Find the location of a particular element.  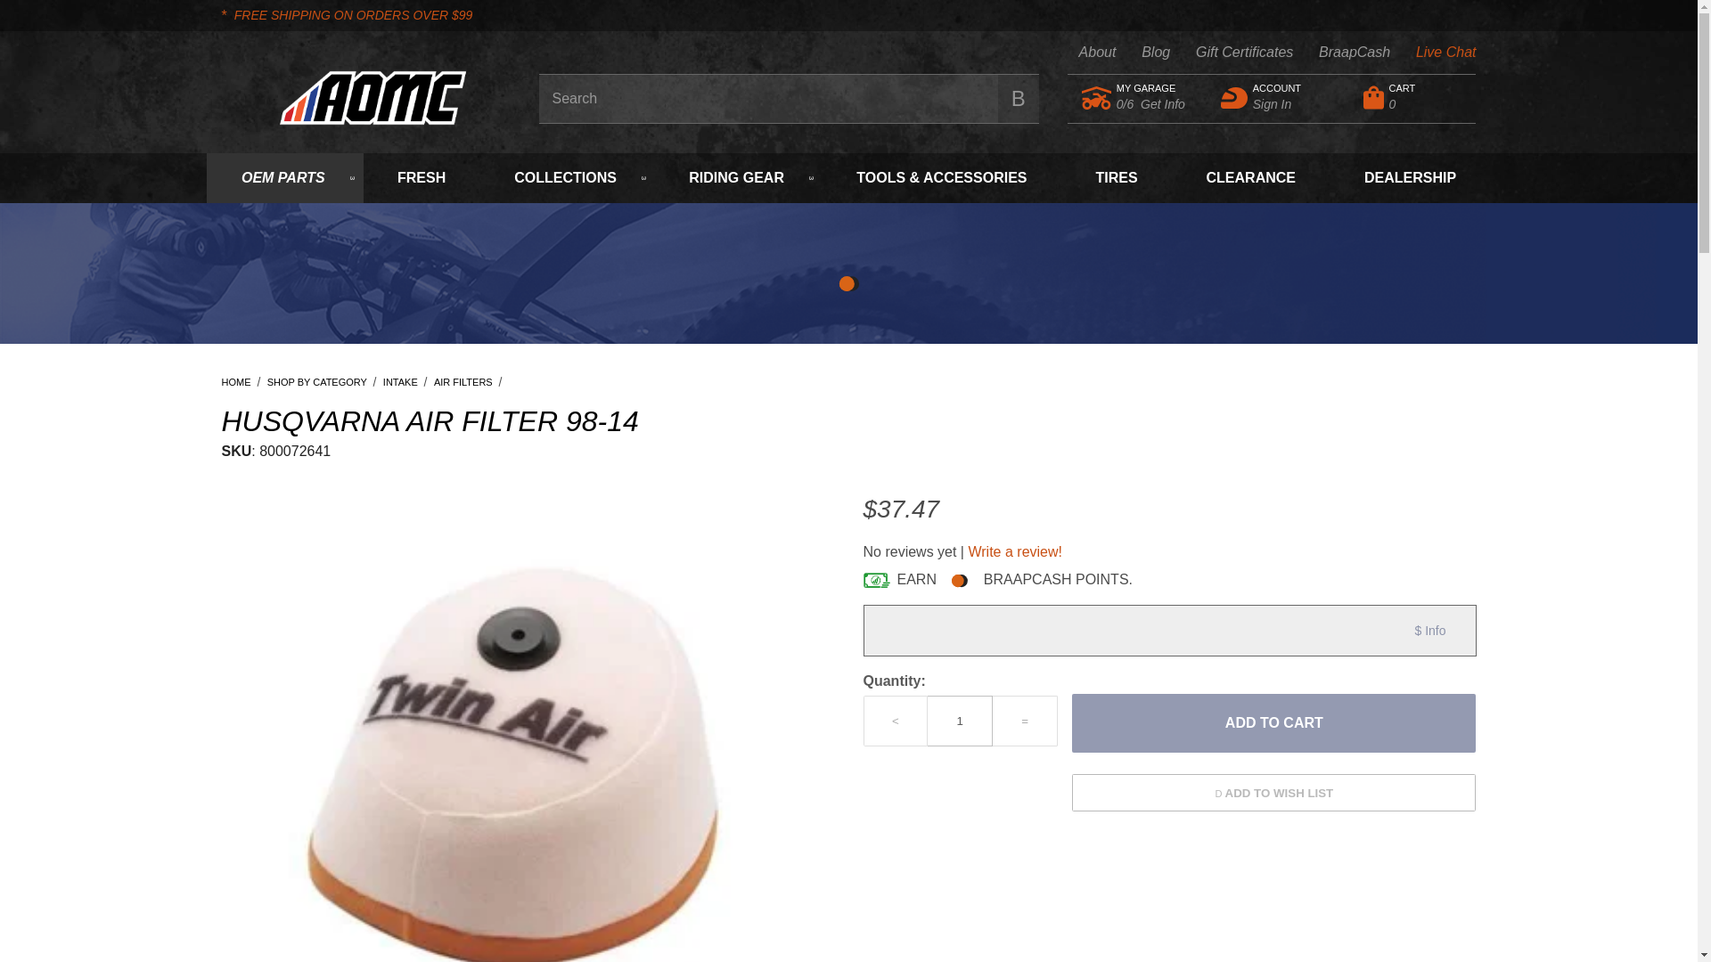

Add To Cart is located at coordinates (1163, 104).